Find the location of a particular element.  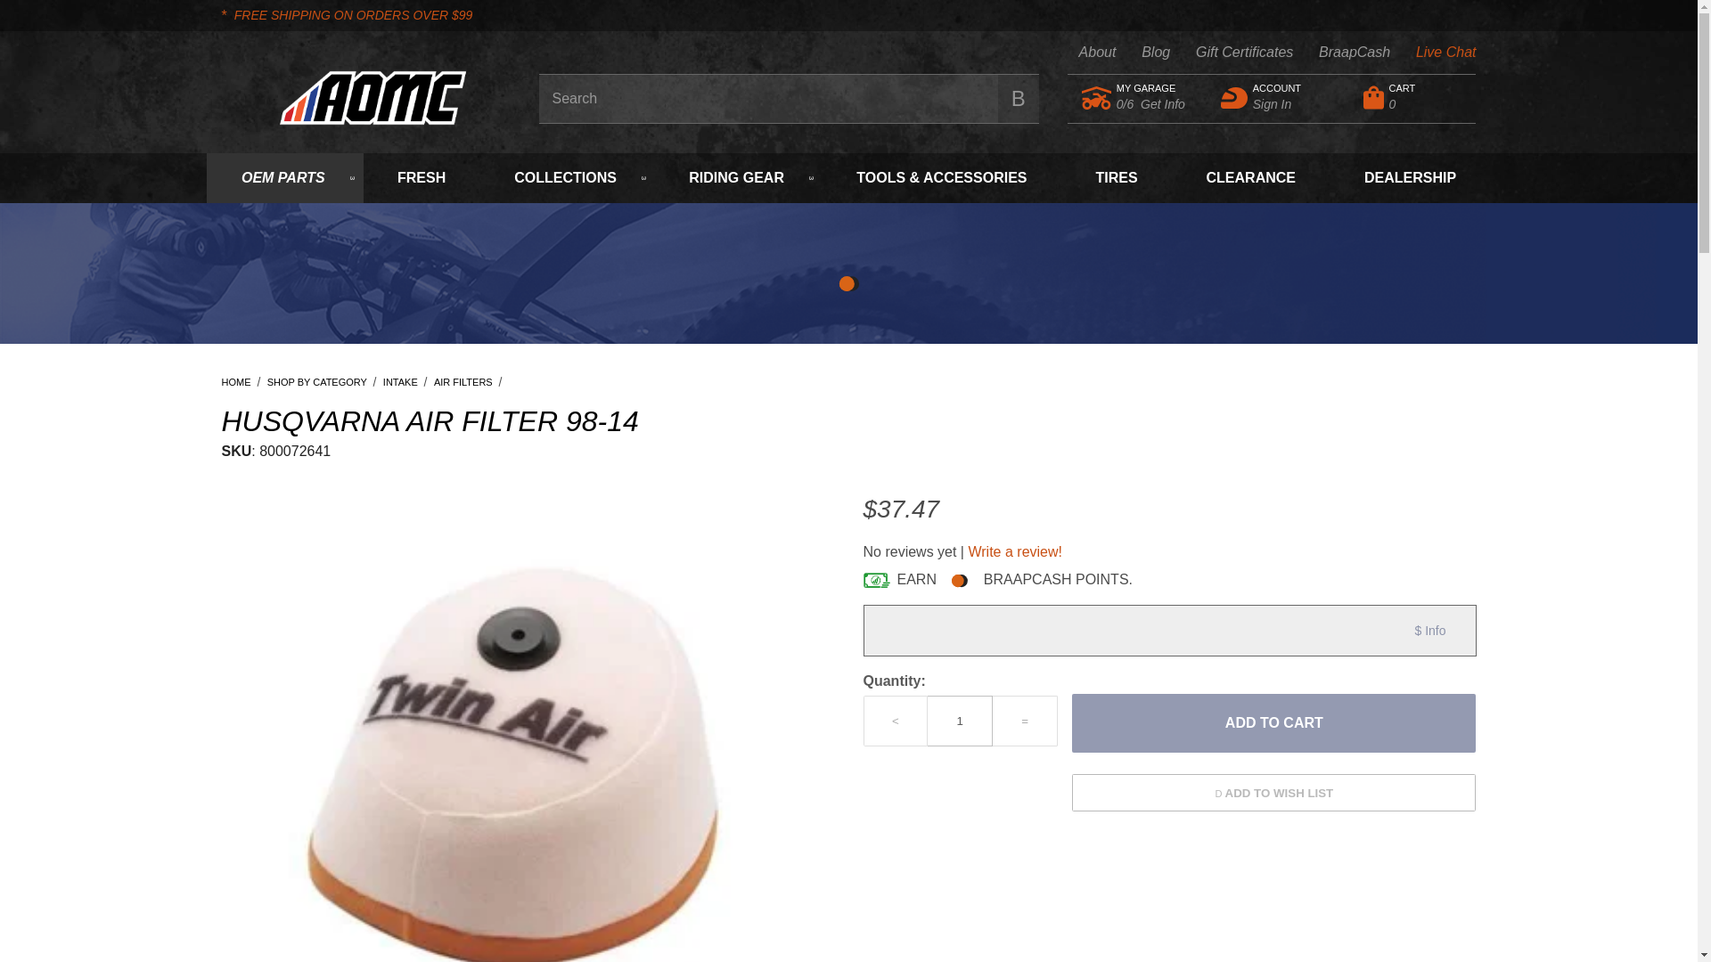

Add To Cart is located at coordinates (1163, 104).